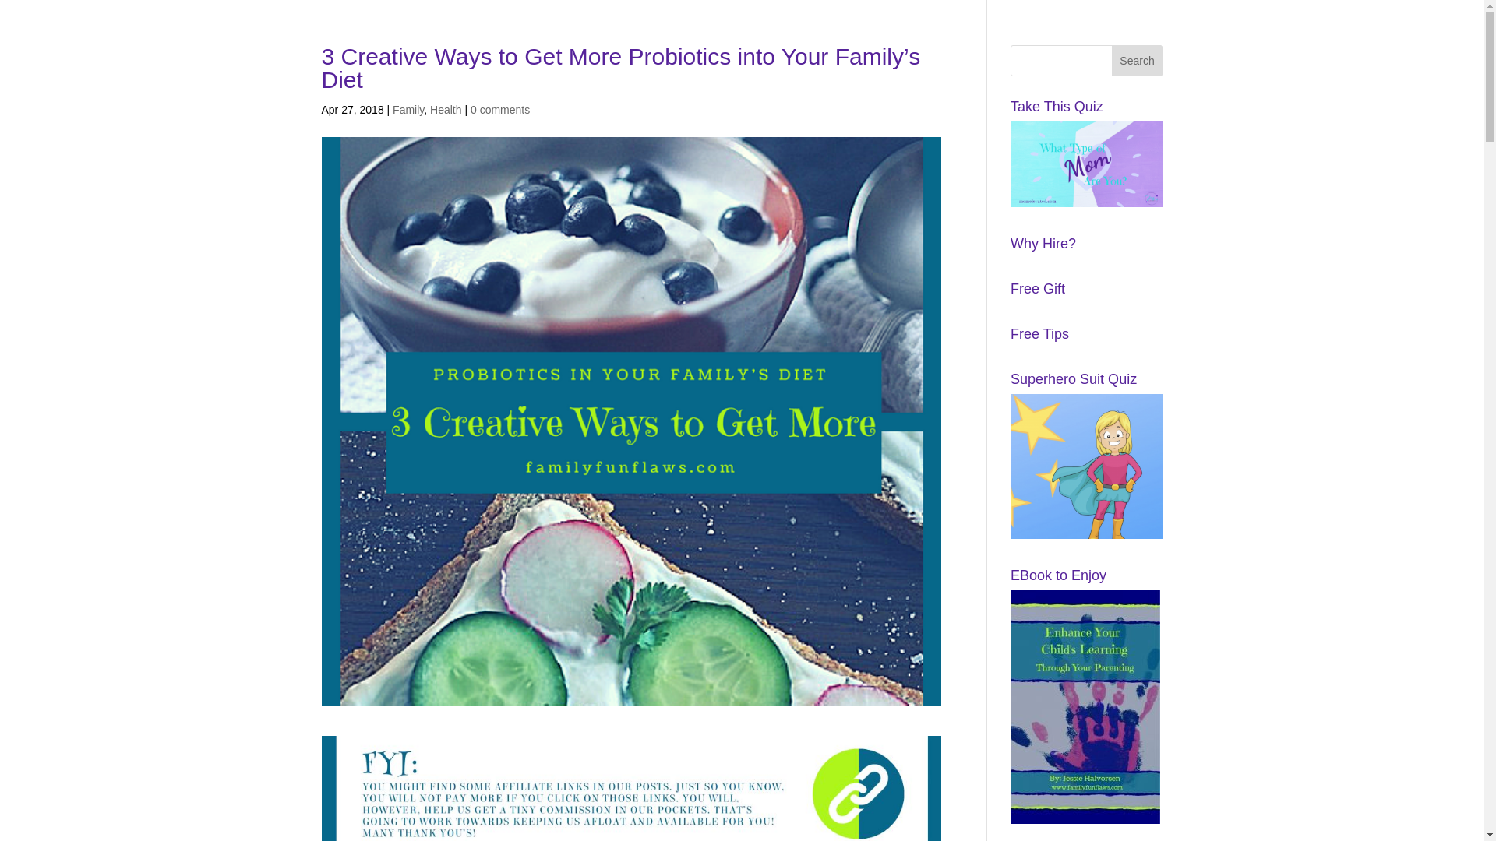  Describe the element at coordinates (500, 109) in the screenshot. I see `0 comments` at that location.